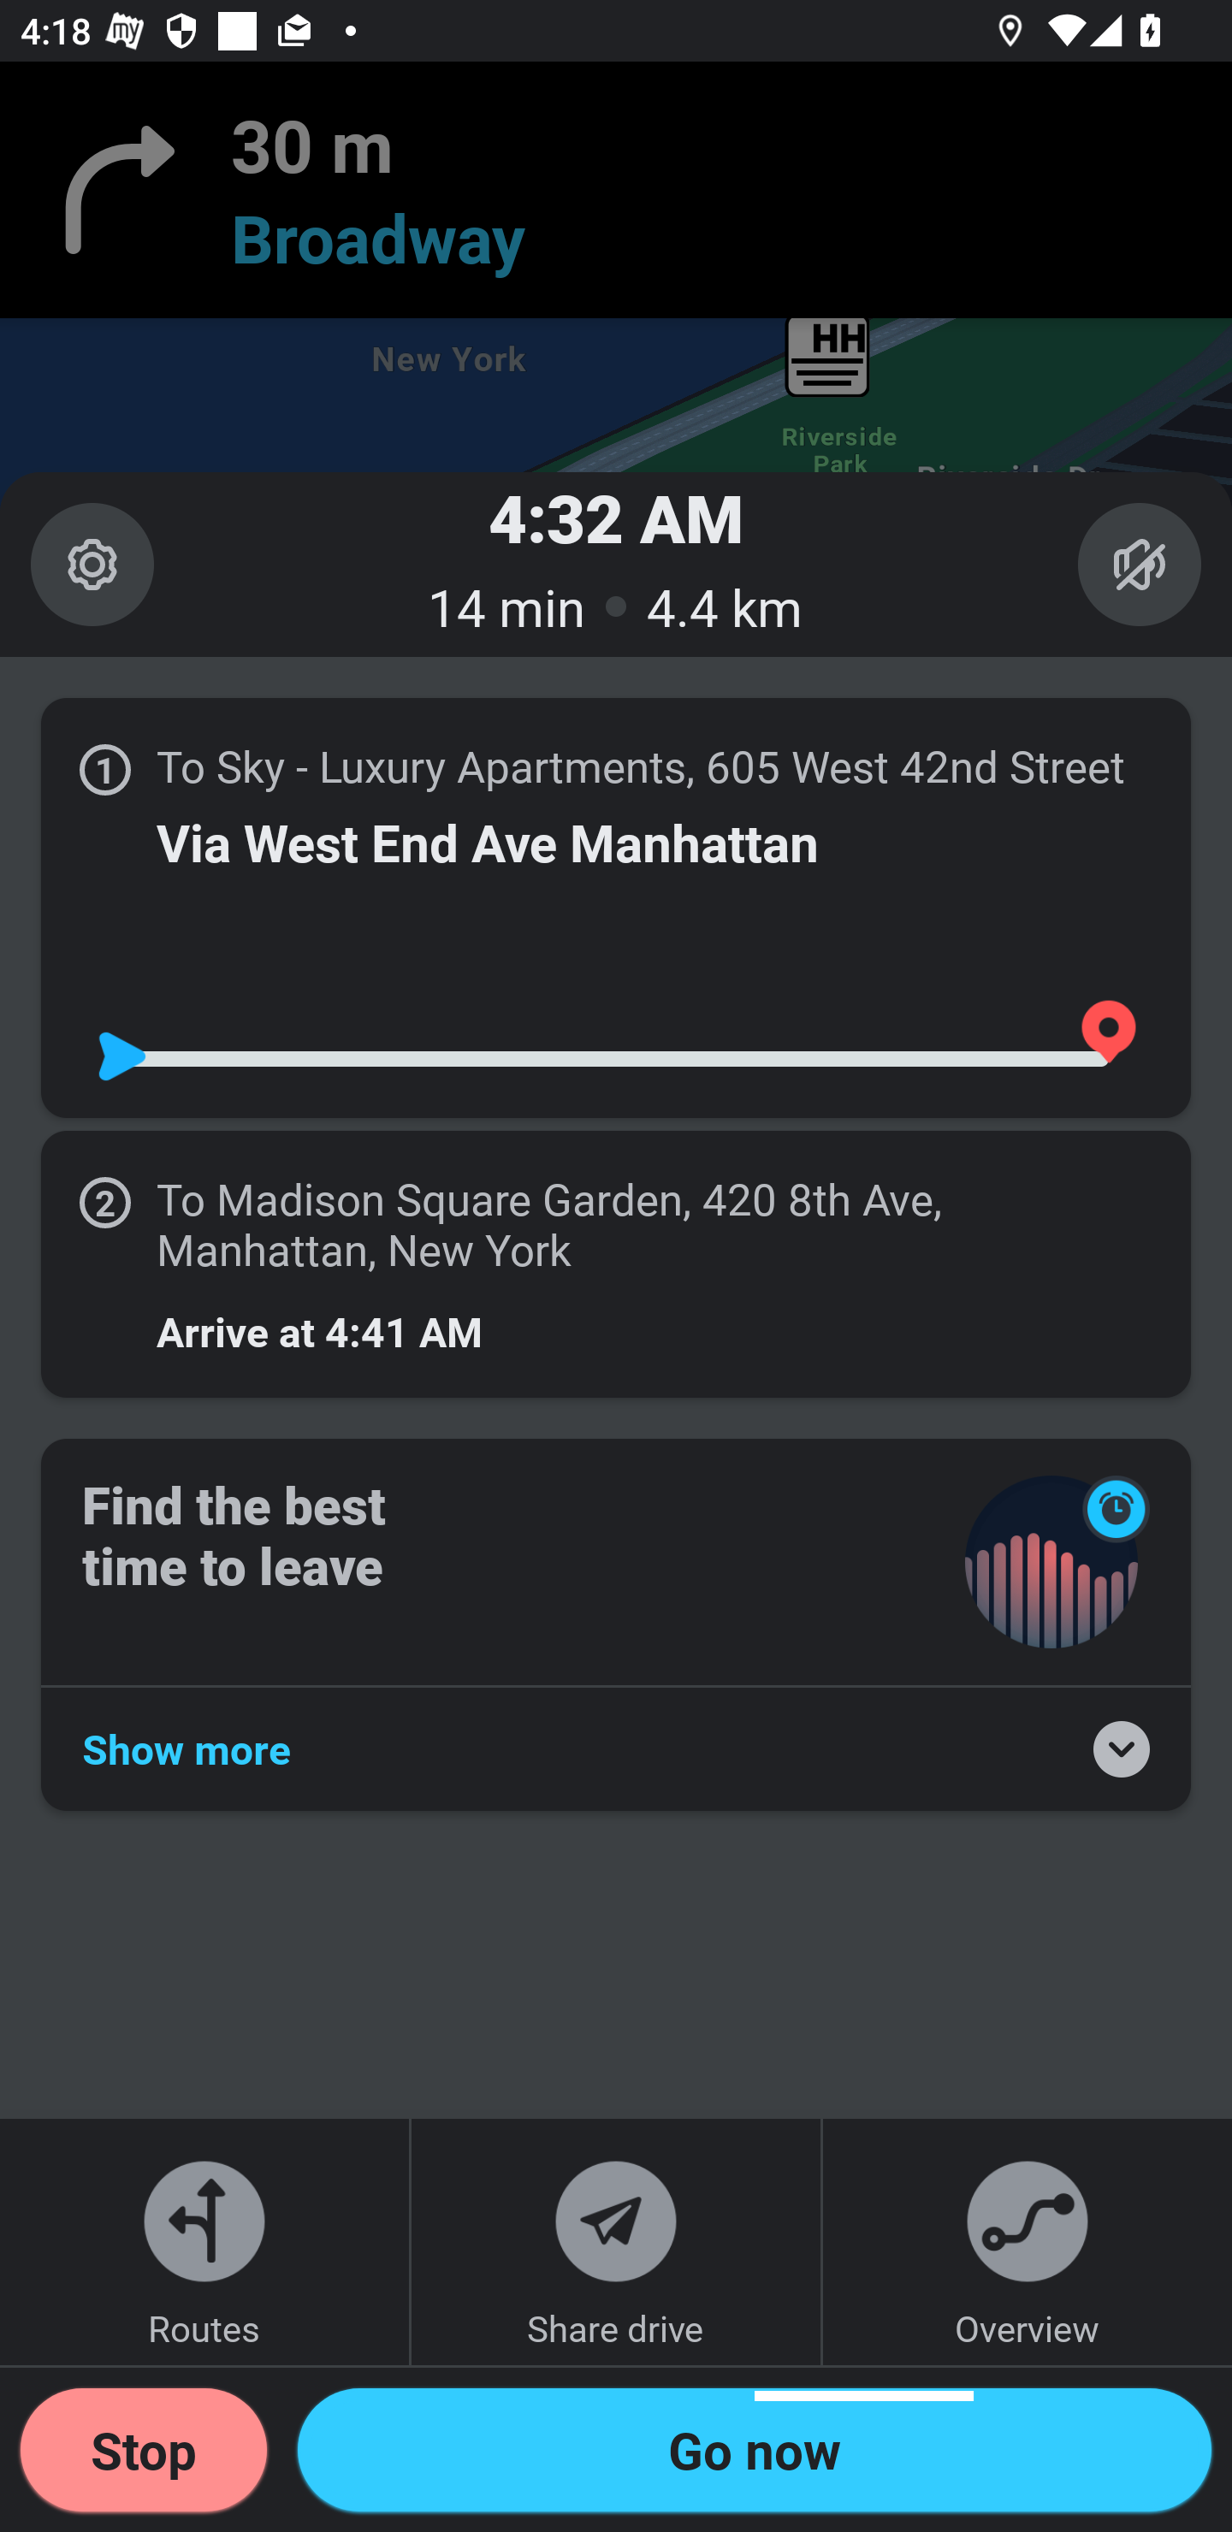 The width and height of the screenshot is (1232, 2532). Describe the element at coordinates (204, 2241) in the screenshot. I see `Routes` at that location.